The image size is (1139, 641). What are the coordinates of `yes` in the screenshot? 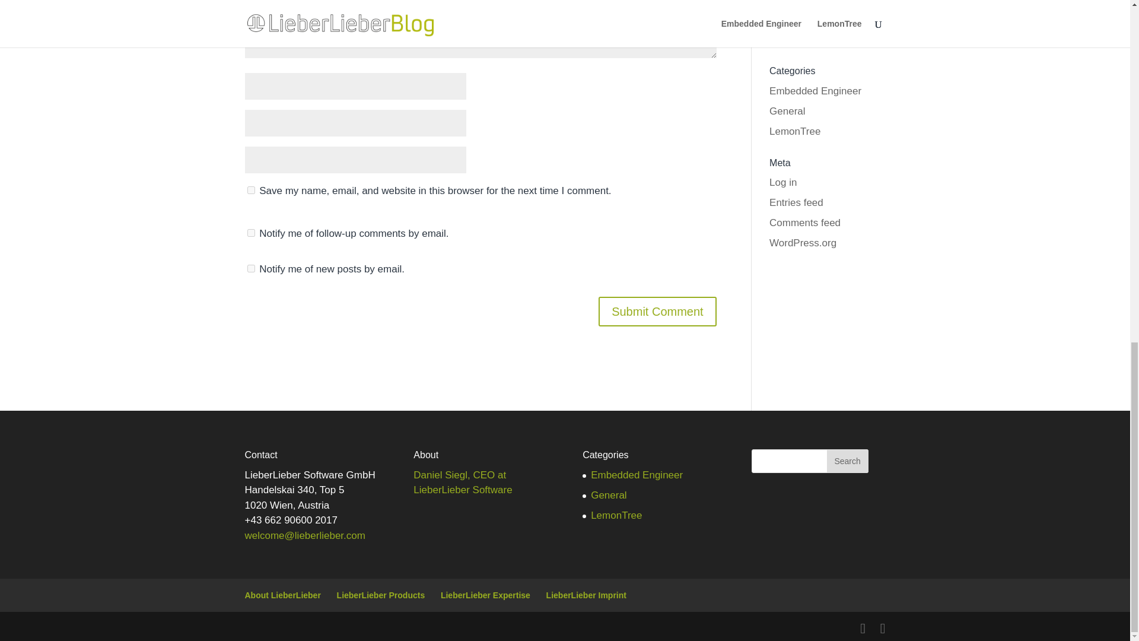 It's located at (250, 190).